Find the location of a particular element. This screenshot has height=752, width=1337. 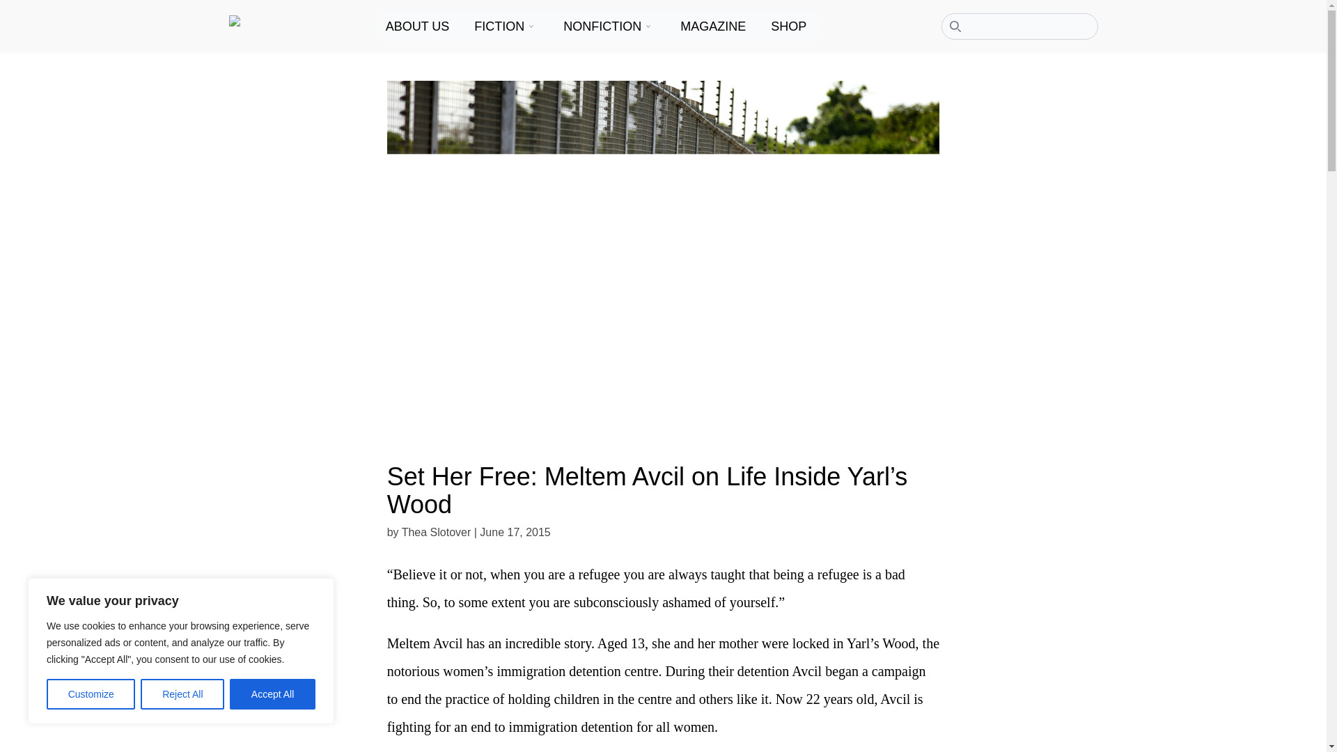

ABOUT US is located at coordinates (419, 26).